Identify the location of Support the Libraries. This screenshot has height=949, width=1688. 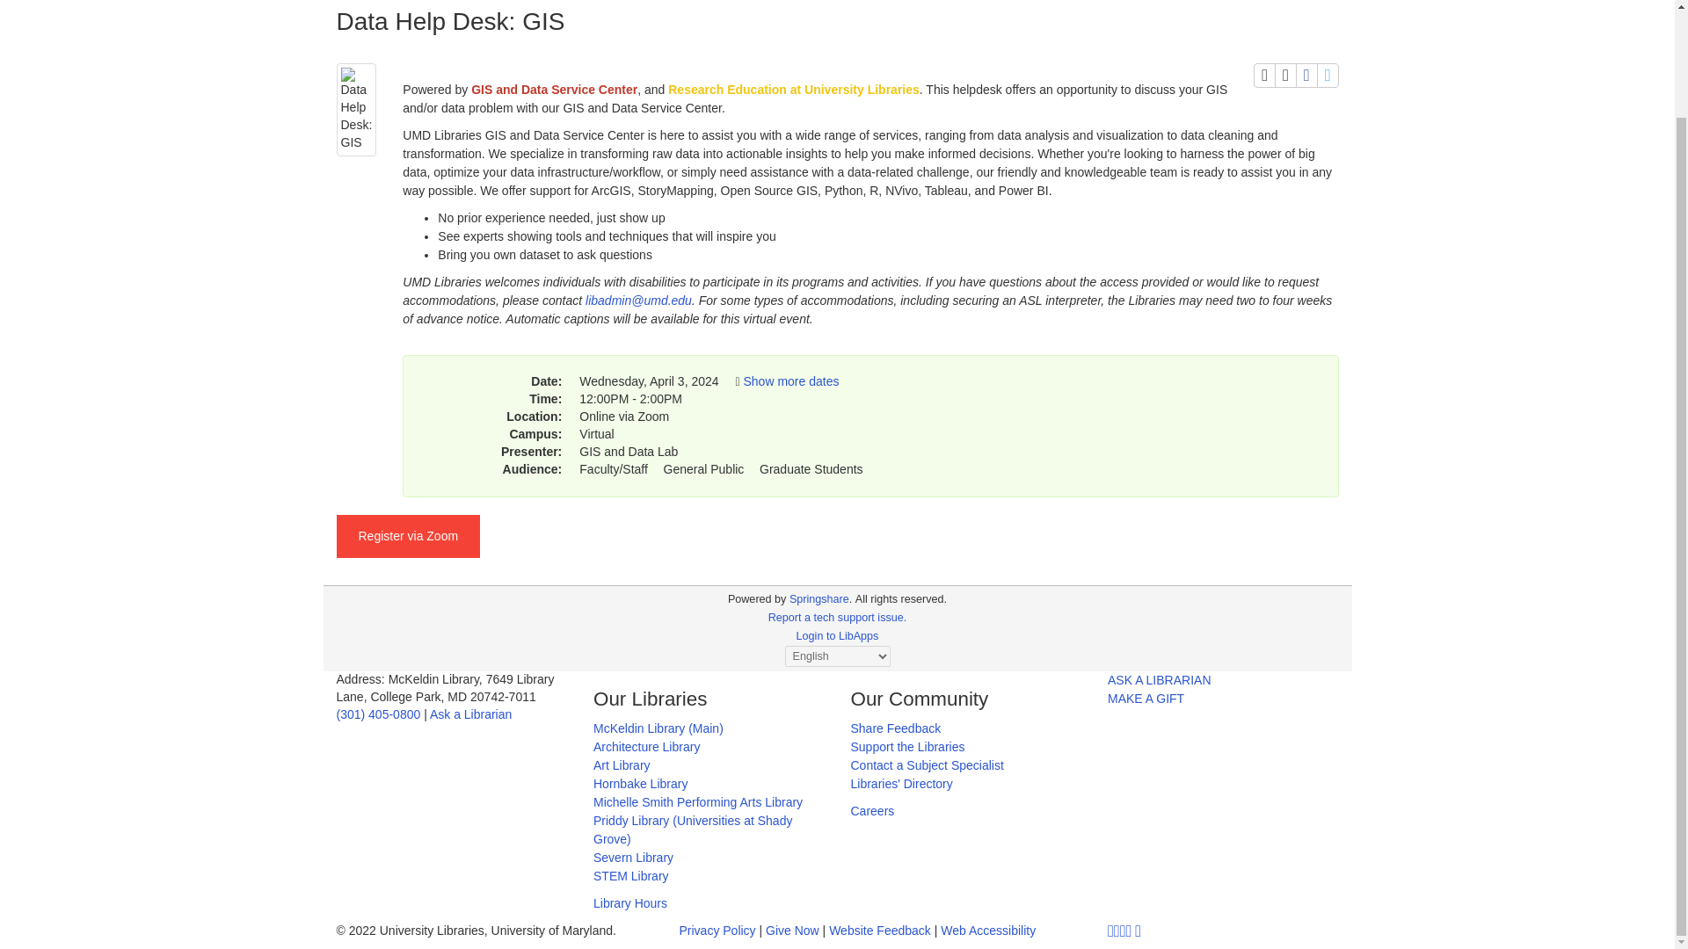
(907, 747).